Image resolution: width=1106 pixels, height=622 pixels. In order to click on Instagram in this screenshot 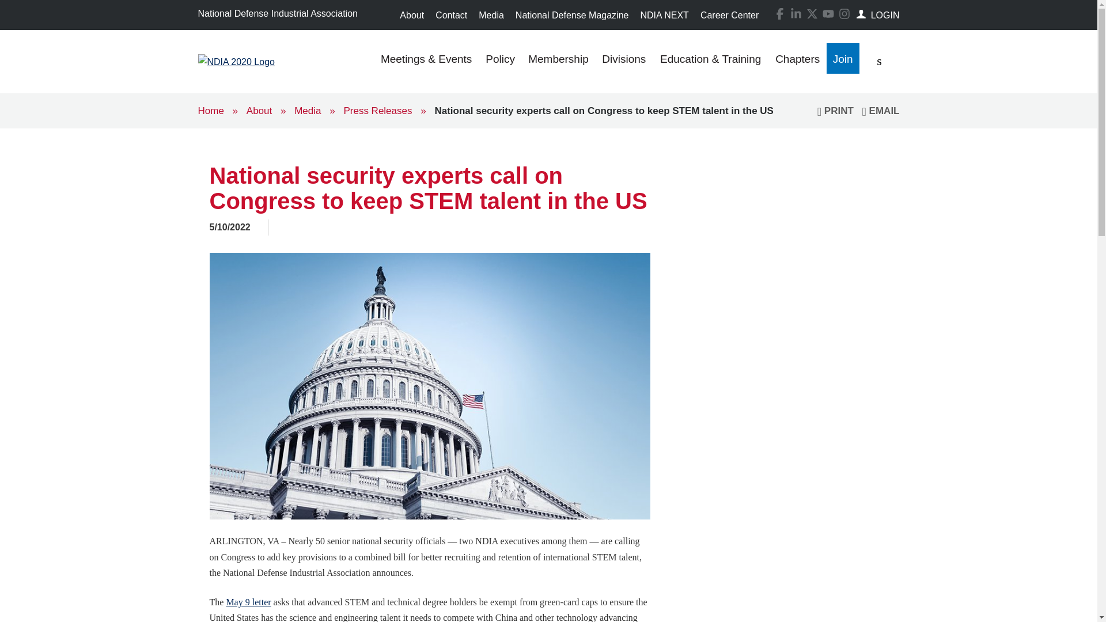, I will do `click(844, 14)`.